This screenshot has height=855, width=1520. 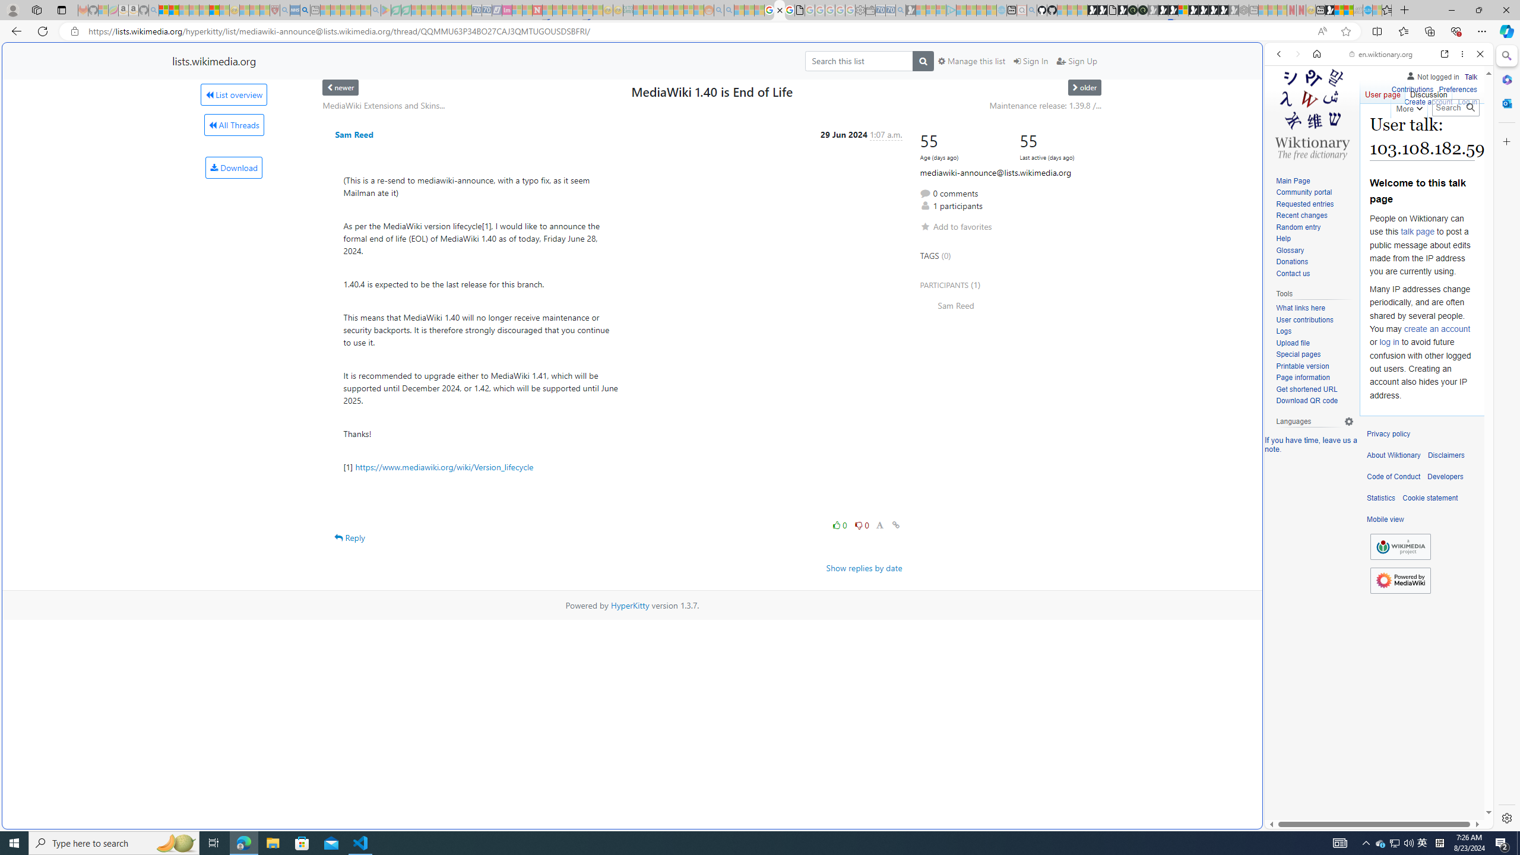 I want to click on Play Zoo Boom in your browser | Games from Microsoft Start, so click(x=1102, y=10).